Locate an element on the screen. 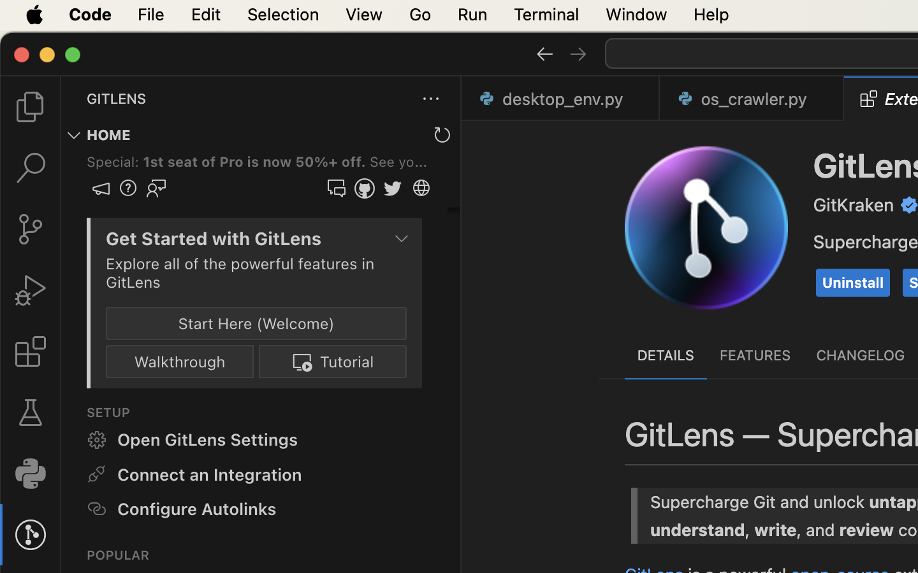 The width and height of the screenshot is (918, 573).  is located at coordinates (31, 107).